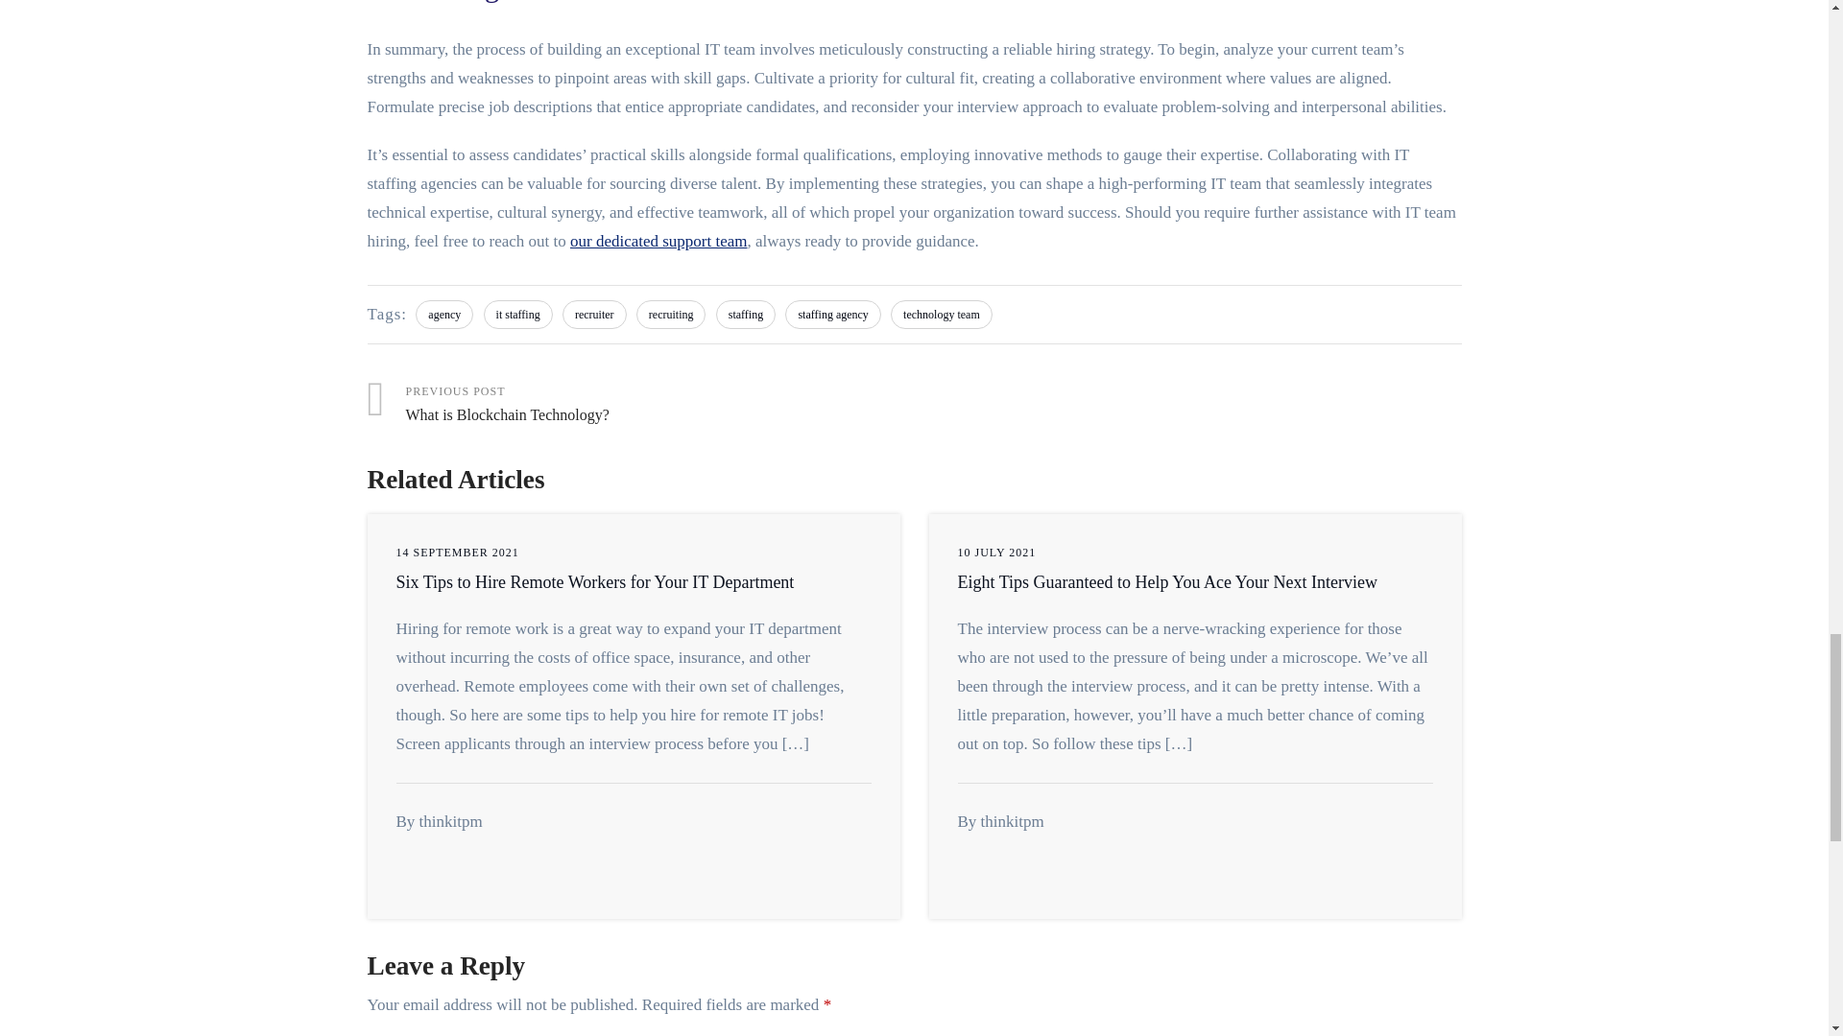  What do you see at coordinates (595, 581) in the screenshot?
I see `our dedicated support team` at bounding box center [595, 581].